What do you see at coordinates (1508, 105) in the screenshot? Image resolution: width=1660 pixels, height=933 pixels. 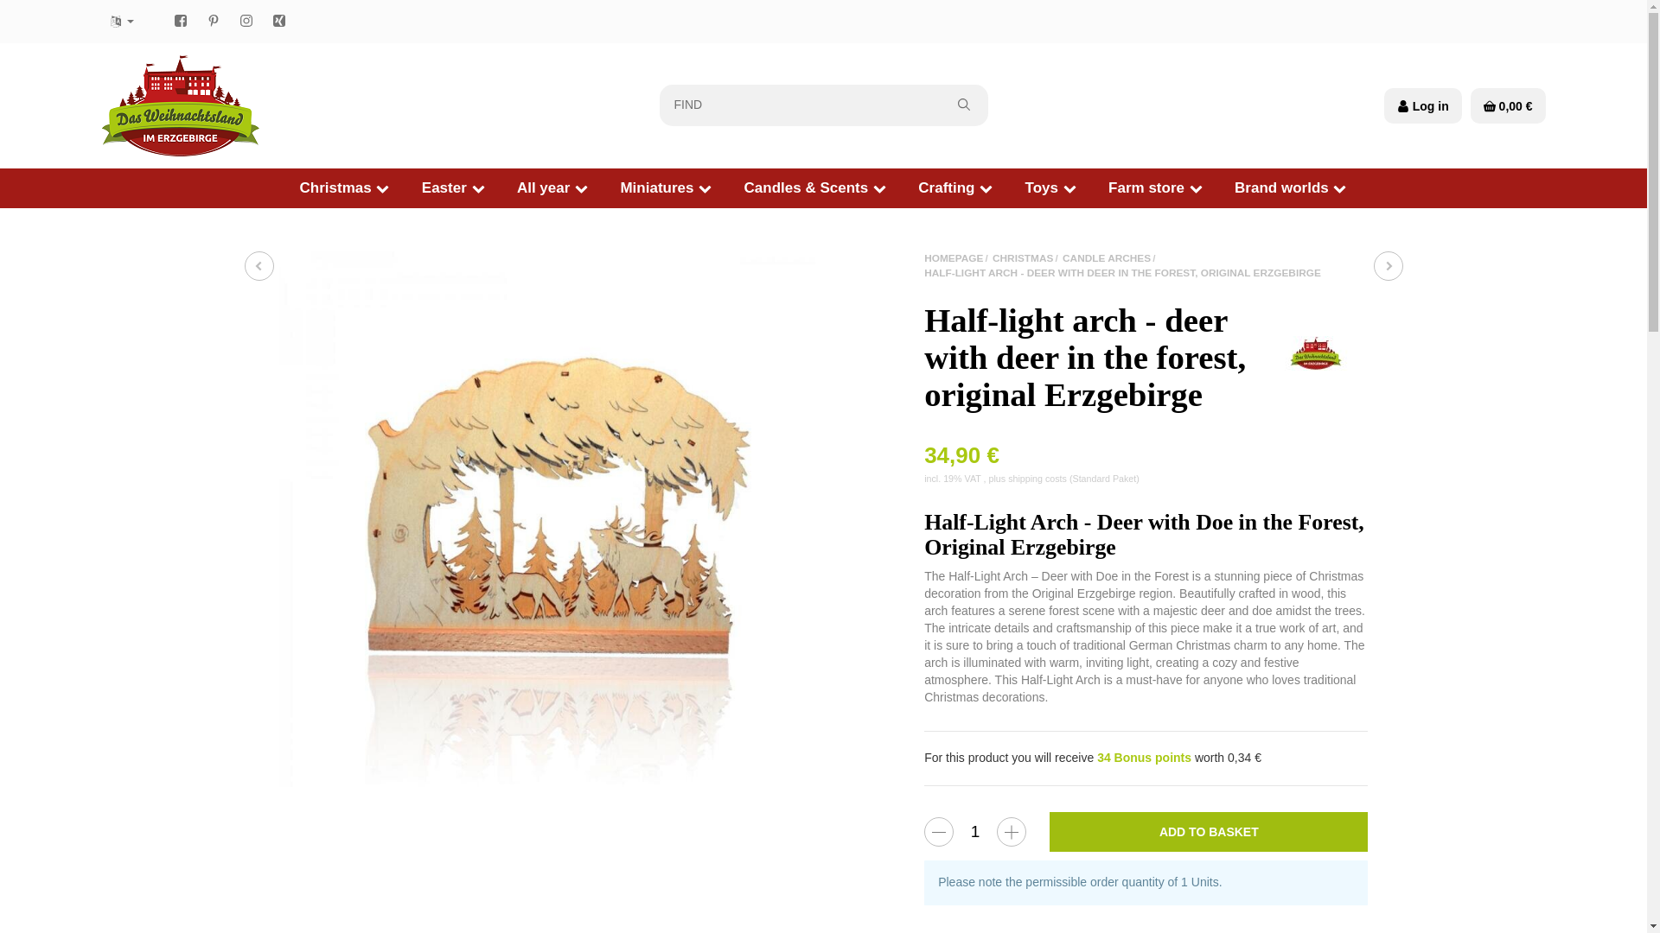 I see `Basket` at bounding box center [1508, 105].